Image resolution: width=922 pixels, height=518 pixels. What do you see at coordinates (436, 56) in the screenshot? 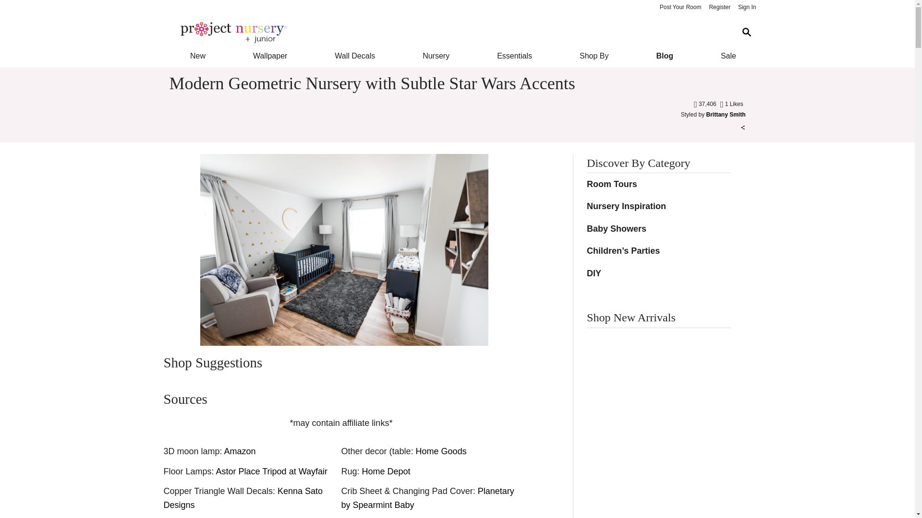
I see `Nursery` at bounding box center [436, 56].